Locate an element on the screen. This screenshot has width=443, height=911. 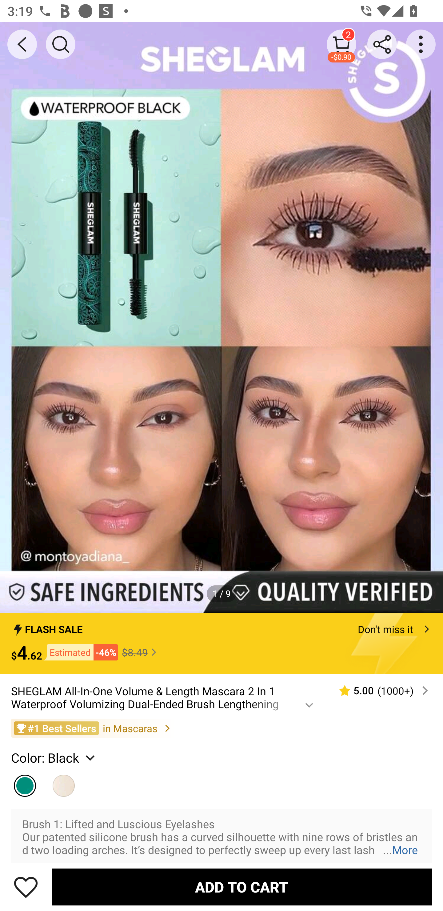
#1 Best Sellers in Mascaras is located at coordinates (221, 728).